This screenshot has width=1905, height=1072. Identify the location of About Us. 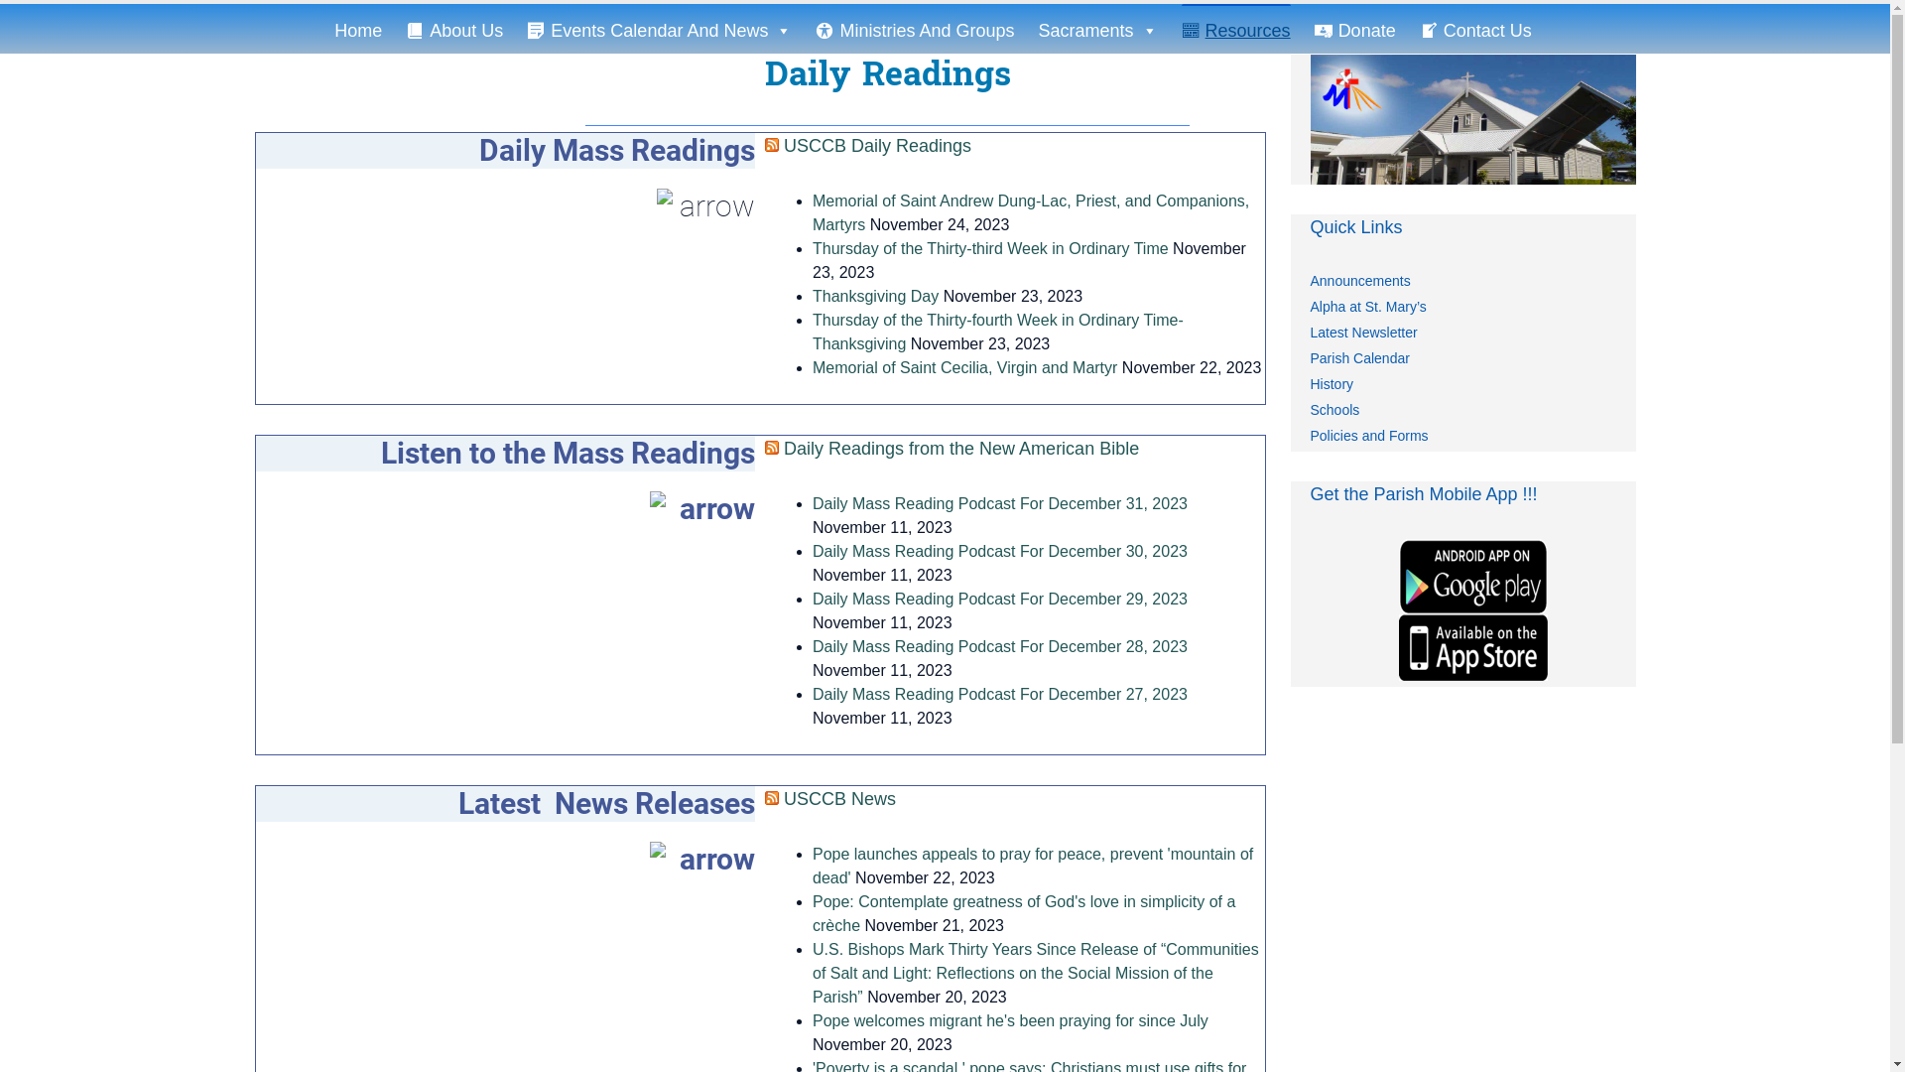
(454, 29).